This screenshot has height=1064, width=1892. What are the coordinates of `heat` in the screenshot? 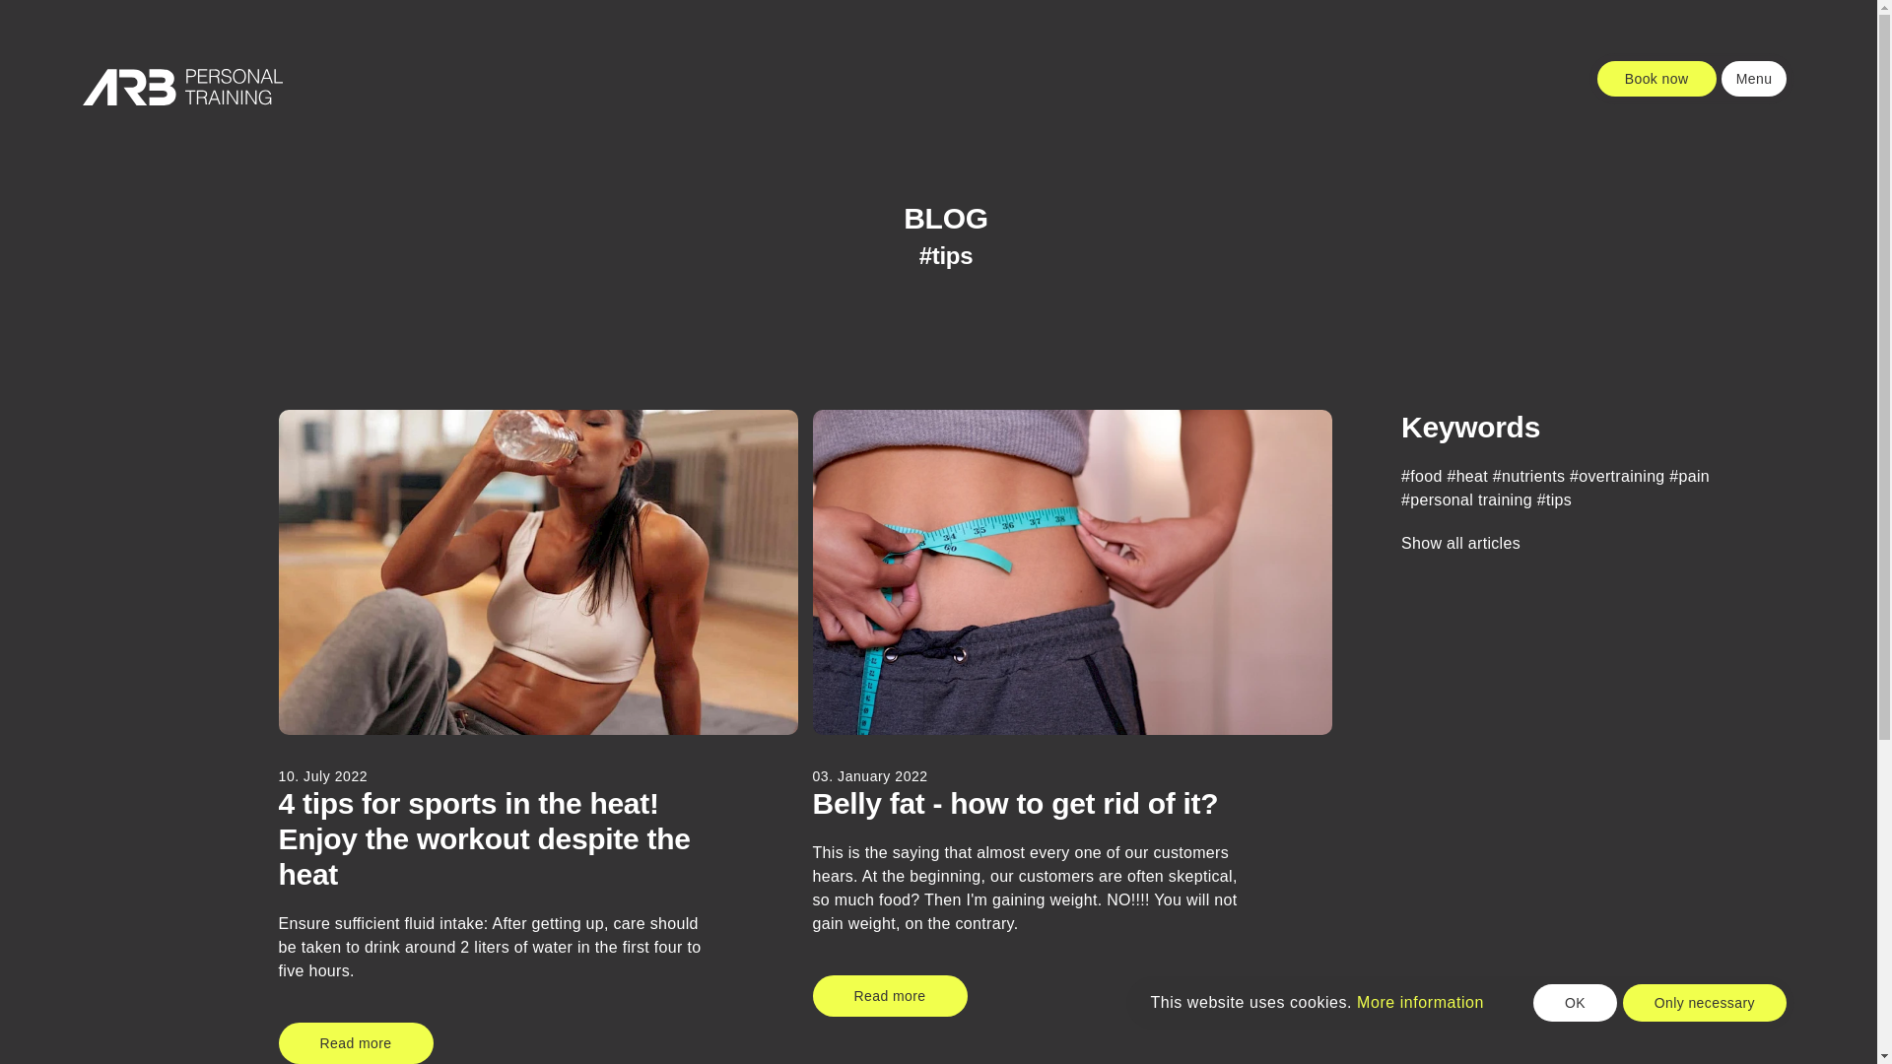 It's located at (1466, 477).